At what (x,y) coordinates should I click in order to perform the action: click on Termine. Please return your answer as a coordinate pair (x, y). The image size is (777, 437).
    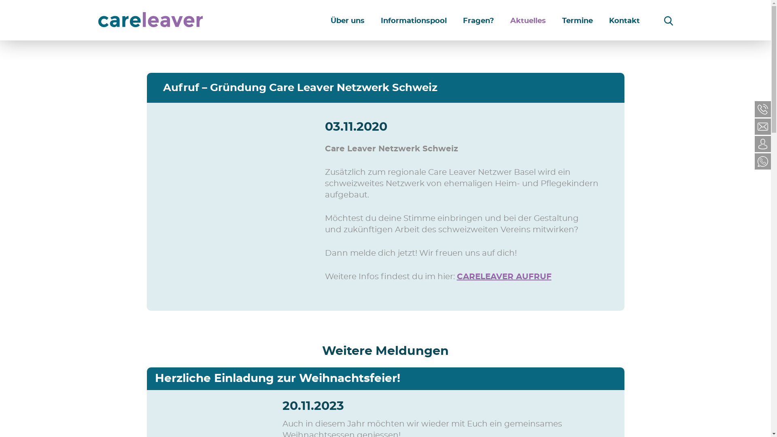
    Looking at the image, I should click on (577, 21).